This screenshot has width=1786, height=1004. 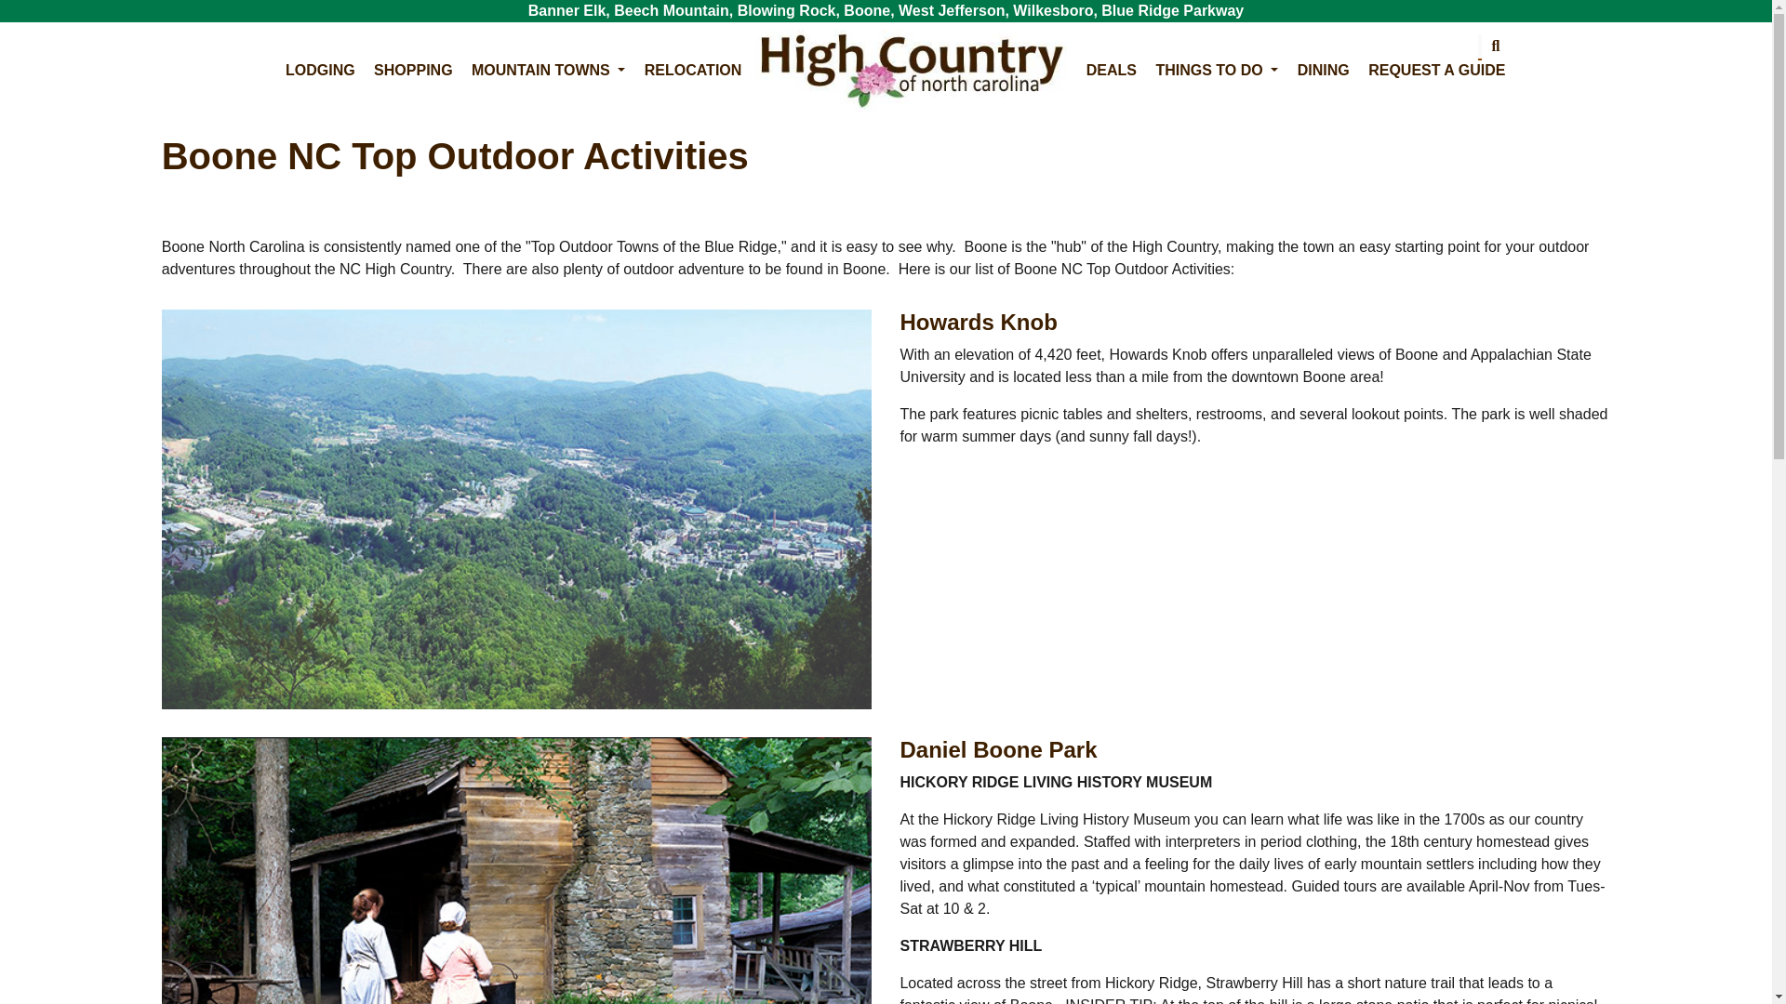 I want to click on MOUNTAIN TOWNS, so click(x=548, y=71).